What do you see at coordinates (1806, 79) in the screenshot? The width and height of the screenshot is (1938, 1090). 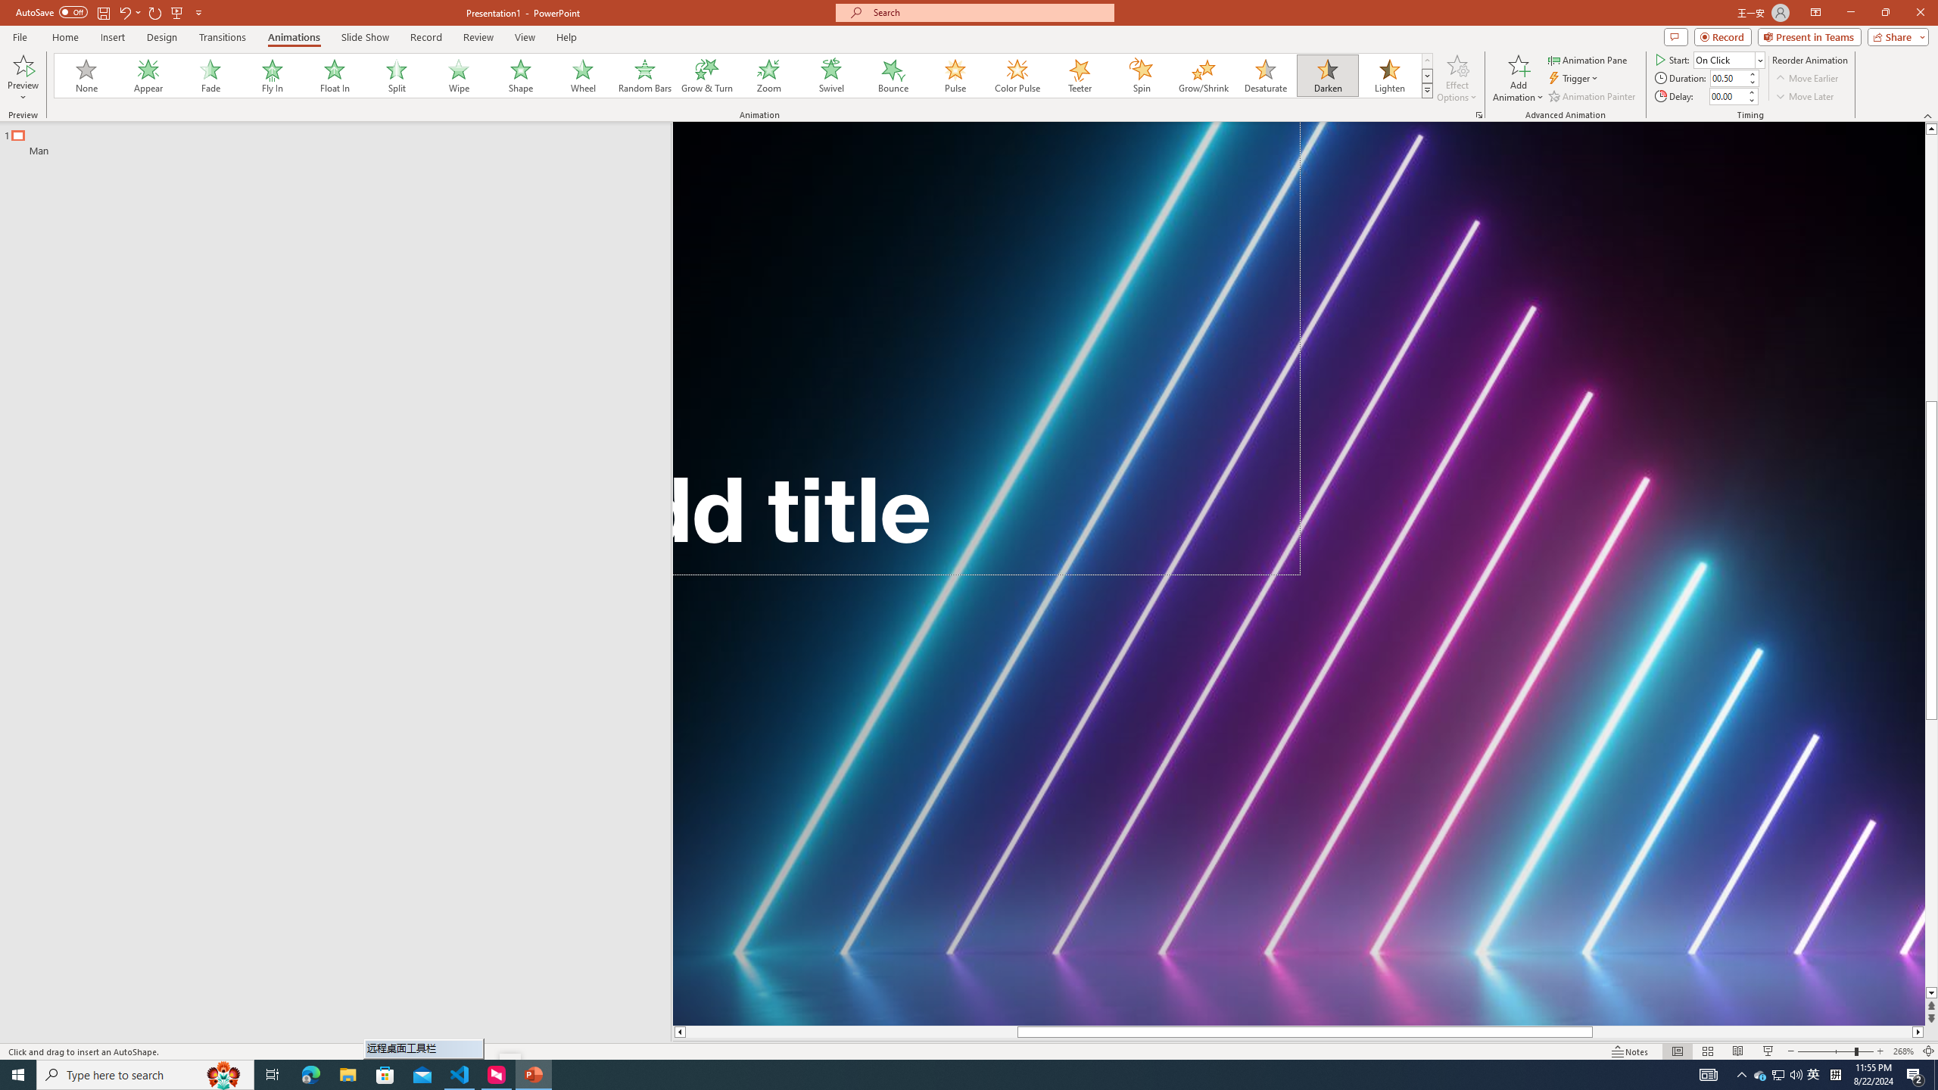 I see `Move Earlier` at bounding box center [1806, 79].